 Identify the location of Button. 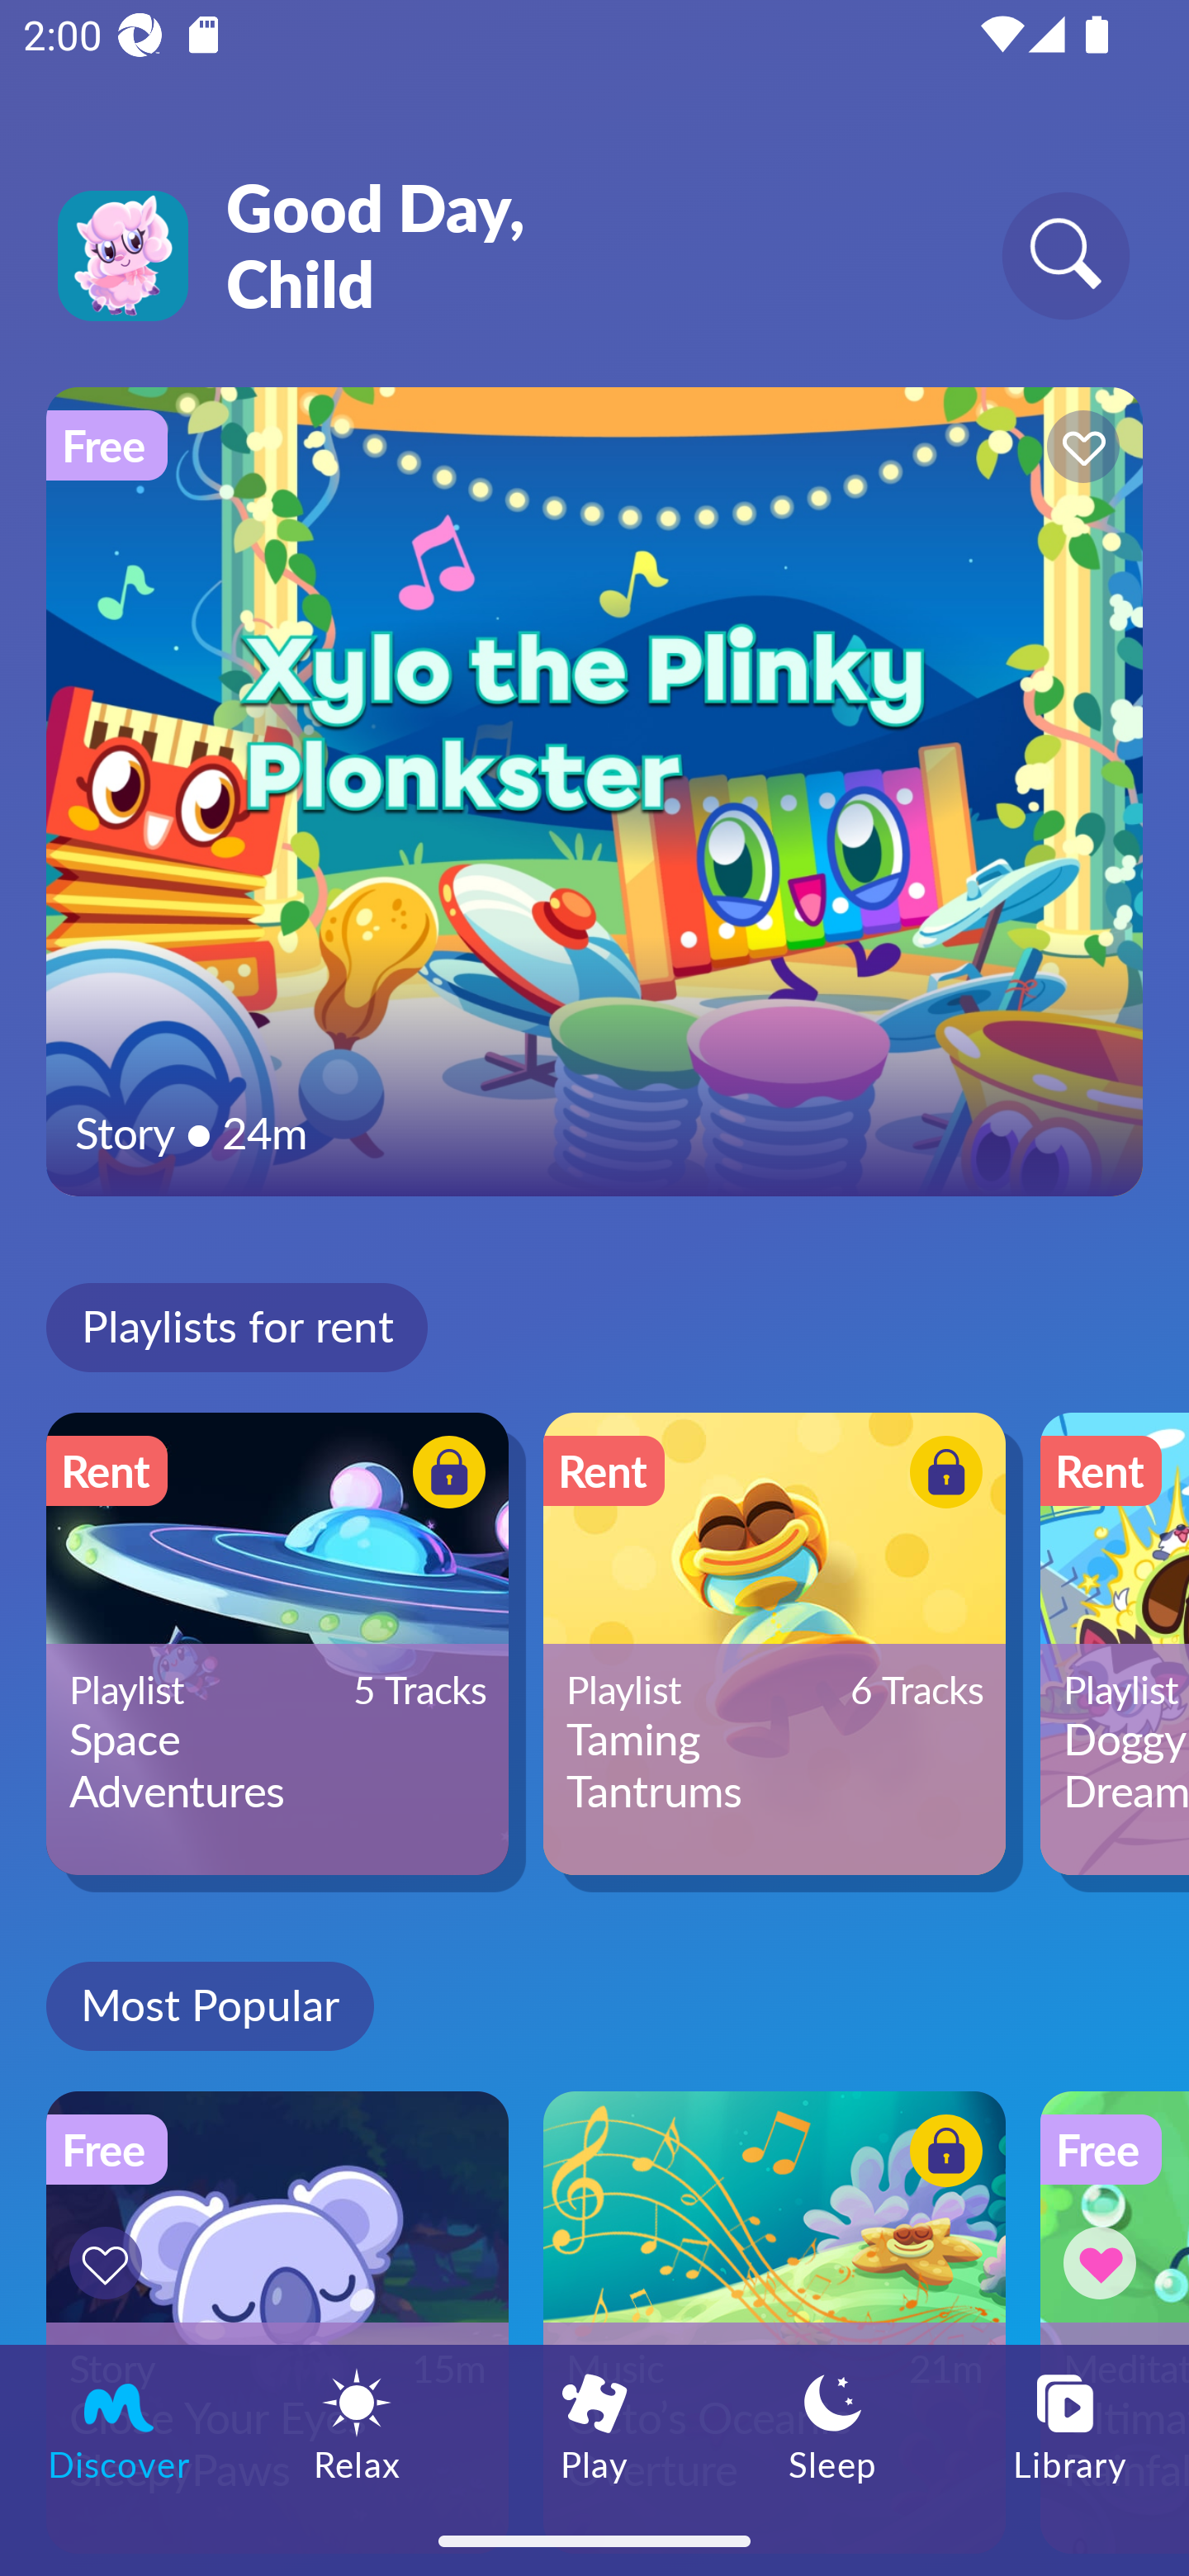
(941, 2156).